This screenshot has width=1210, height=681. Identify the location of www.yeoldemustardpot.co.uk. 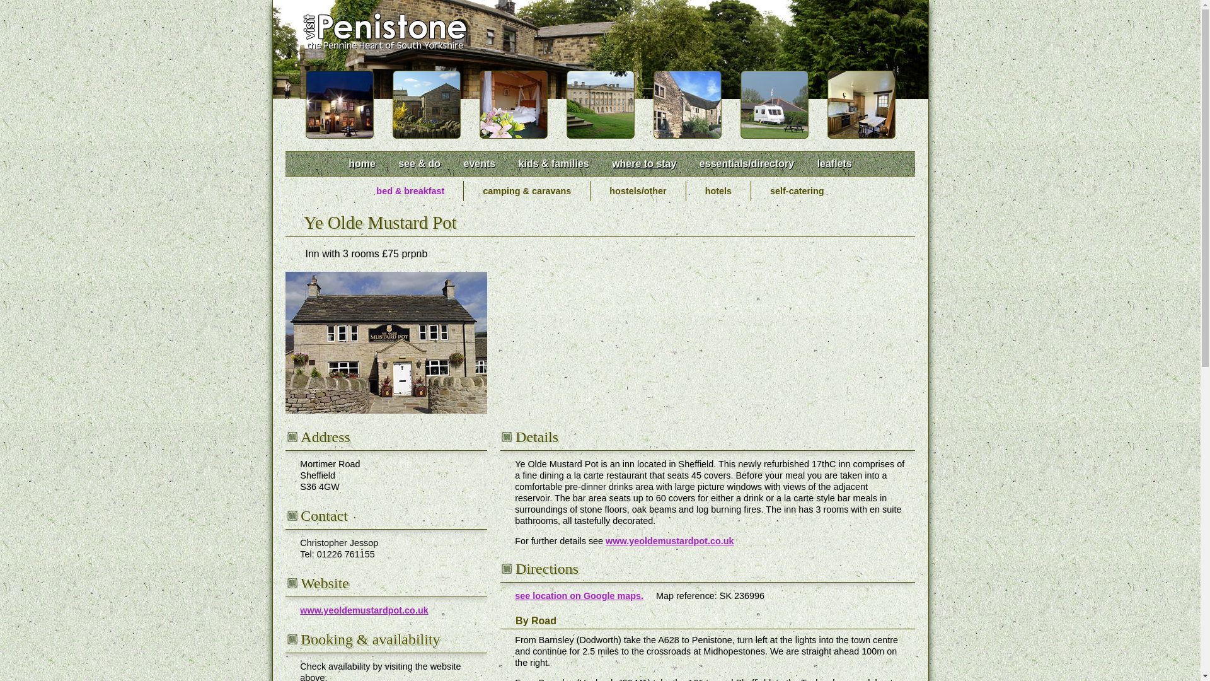
(364, 610).